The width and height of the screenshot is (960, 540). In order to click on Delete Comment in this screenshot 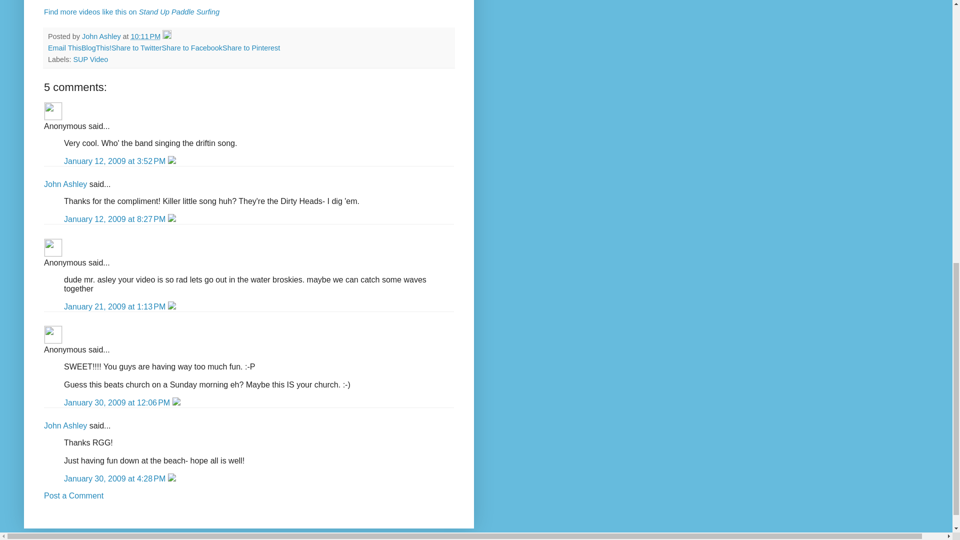, I will do `click(172, 219)`.